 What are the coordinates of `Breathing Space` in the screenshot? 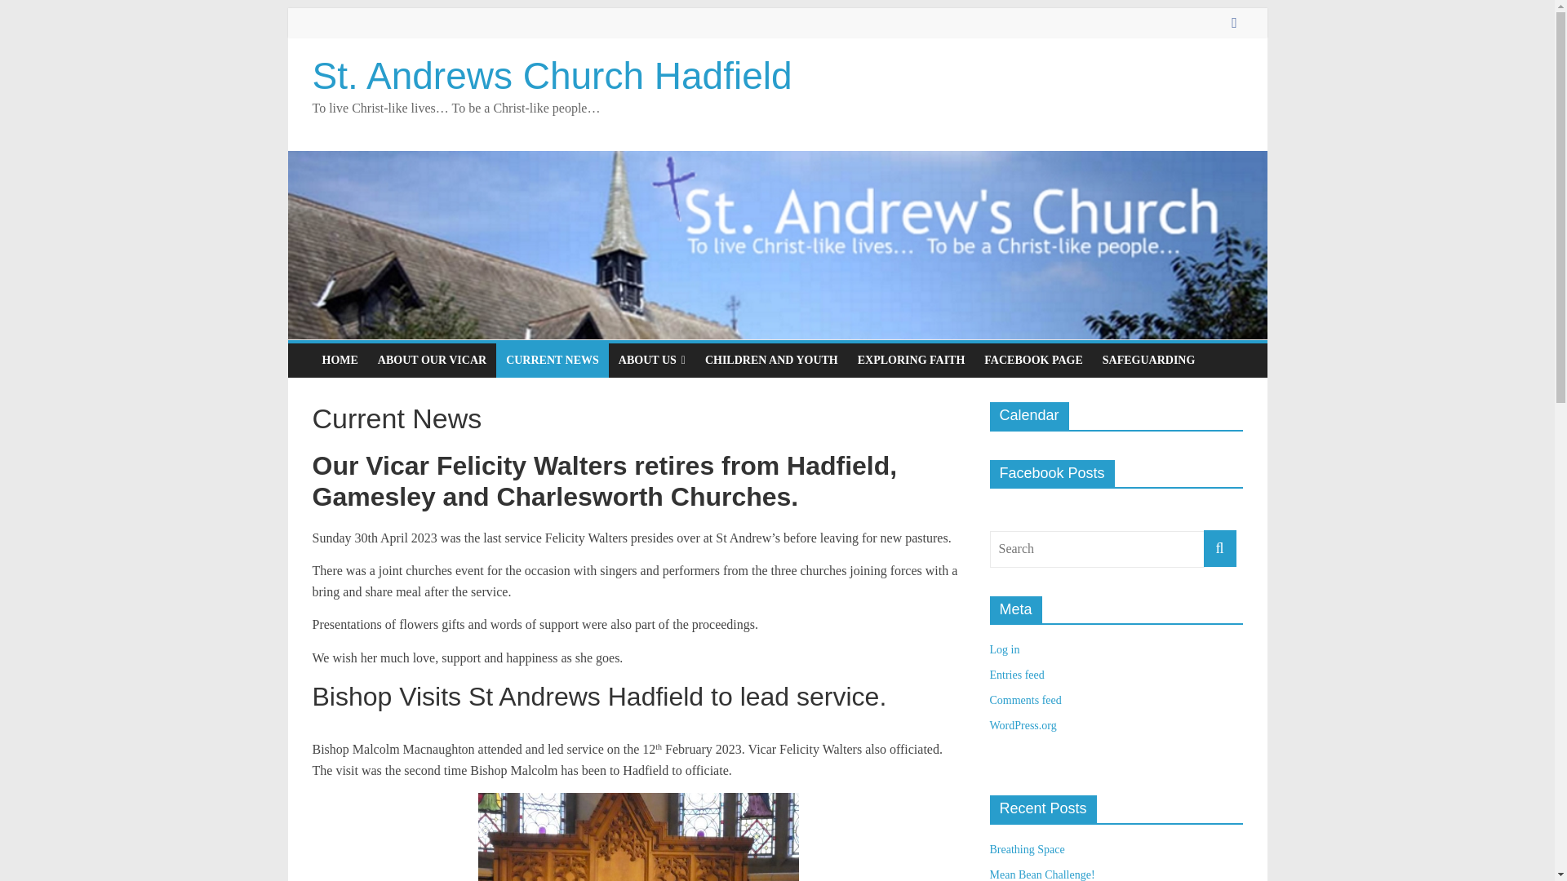 It's located at (1026, 848).